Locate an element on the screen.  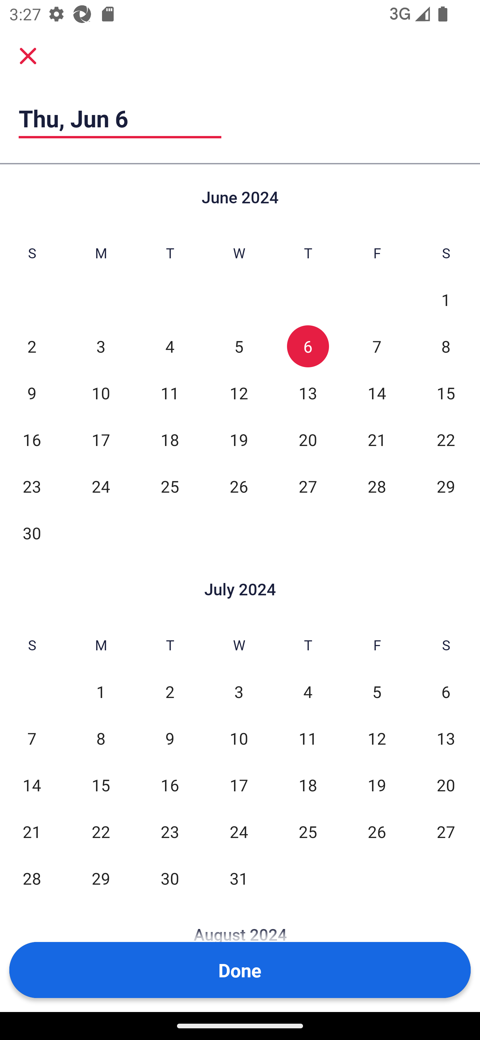
17 Mon, Jun 17, Not Selected is located at coordinates (101, 439).